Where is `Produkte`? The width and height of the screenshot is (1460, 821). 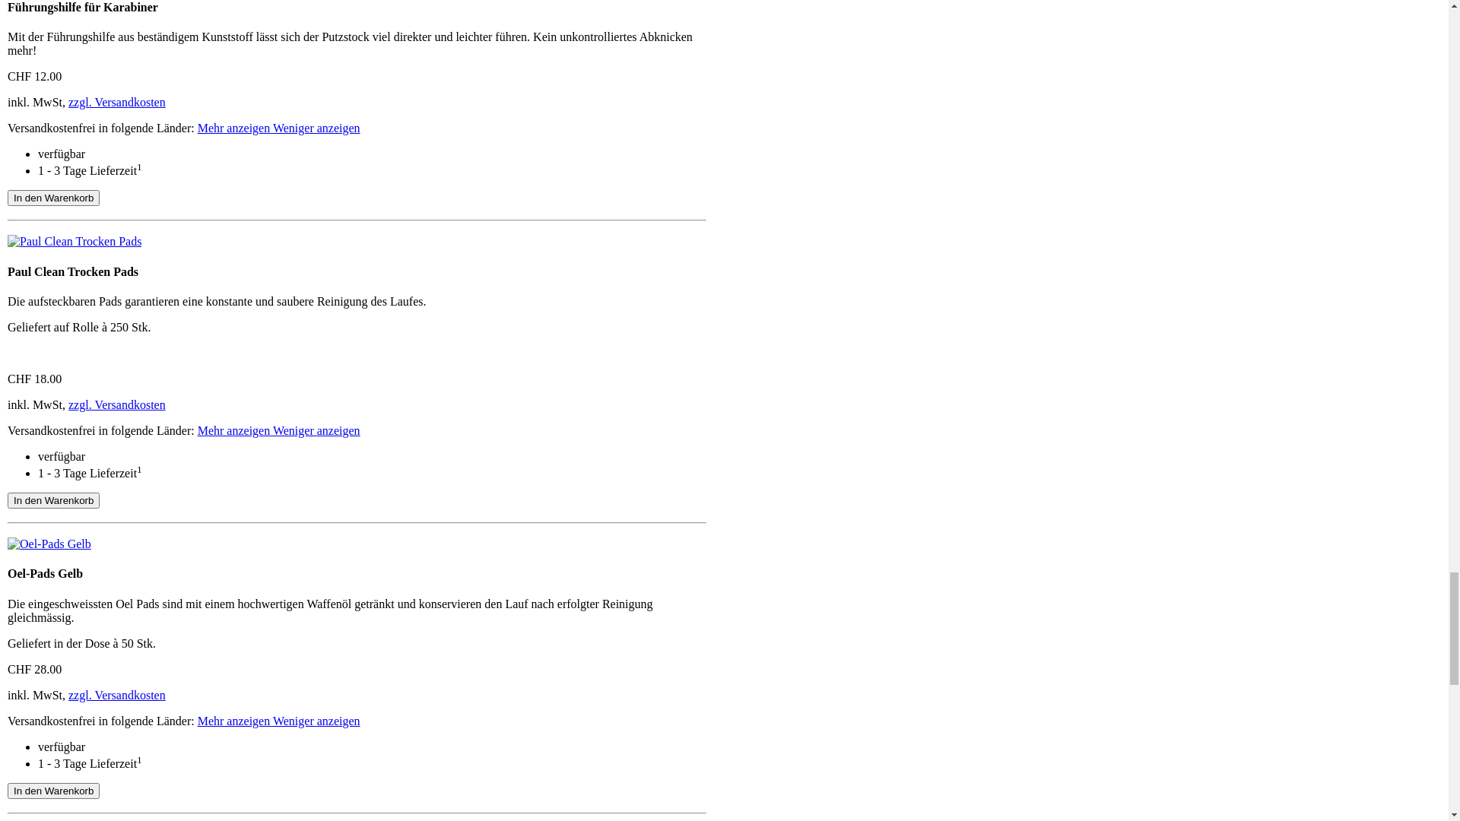
Produkte is located at coordinates (52, 33).